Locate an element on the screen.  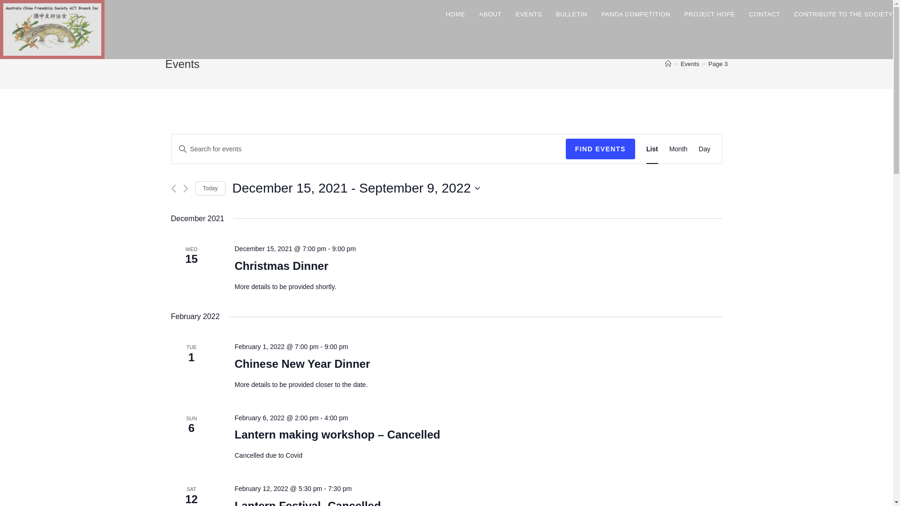
Page 3 is located at coordinates (718, 64).